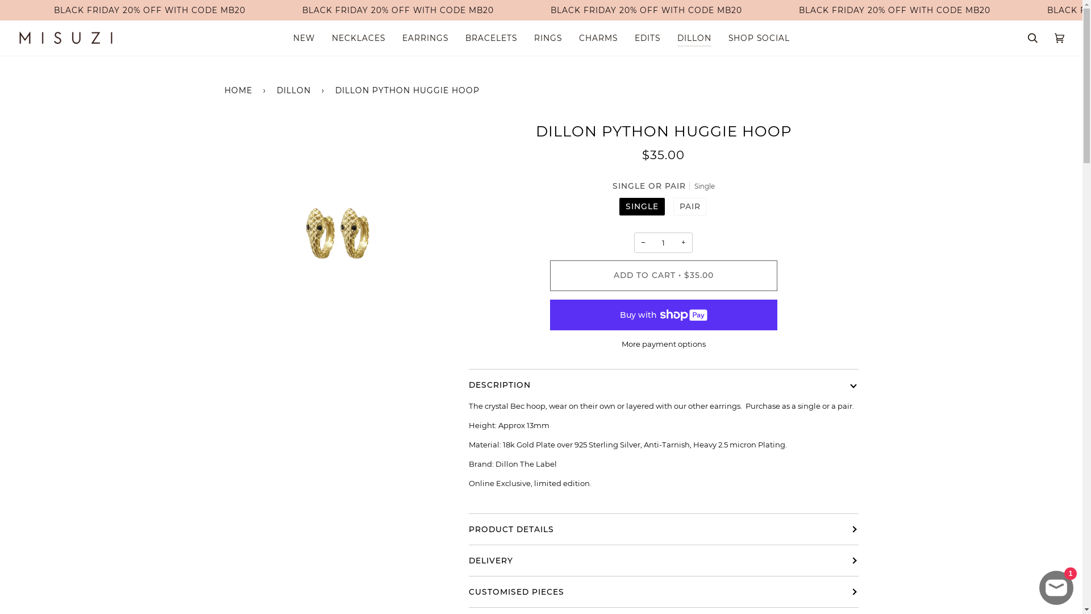 The width and height of the screenshot is (1091, 614). Describe the element at coordinates (1056, 586) in the screenshot. I see `Shopify online store chat` at that location.